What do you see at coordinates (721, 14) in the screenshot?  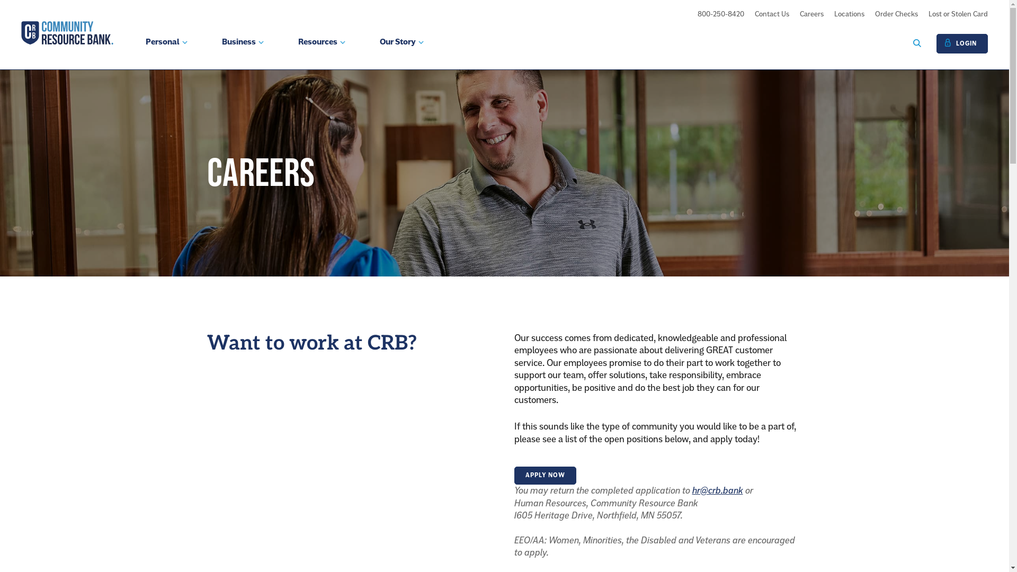 I see `800-250-8420` at bounding box center [721, 14].